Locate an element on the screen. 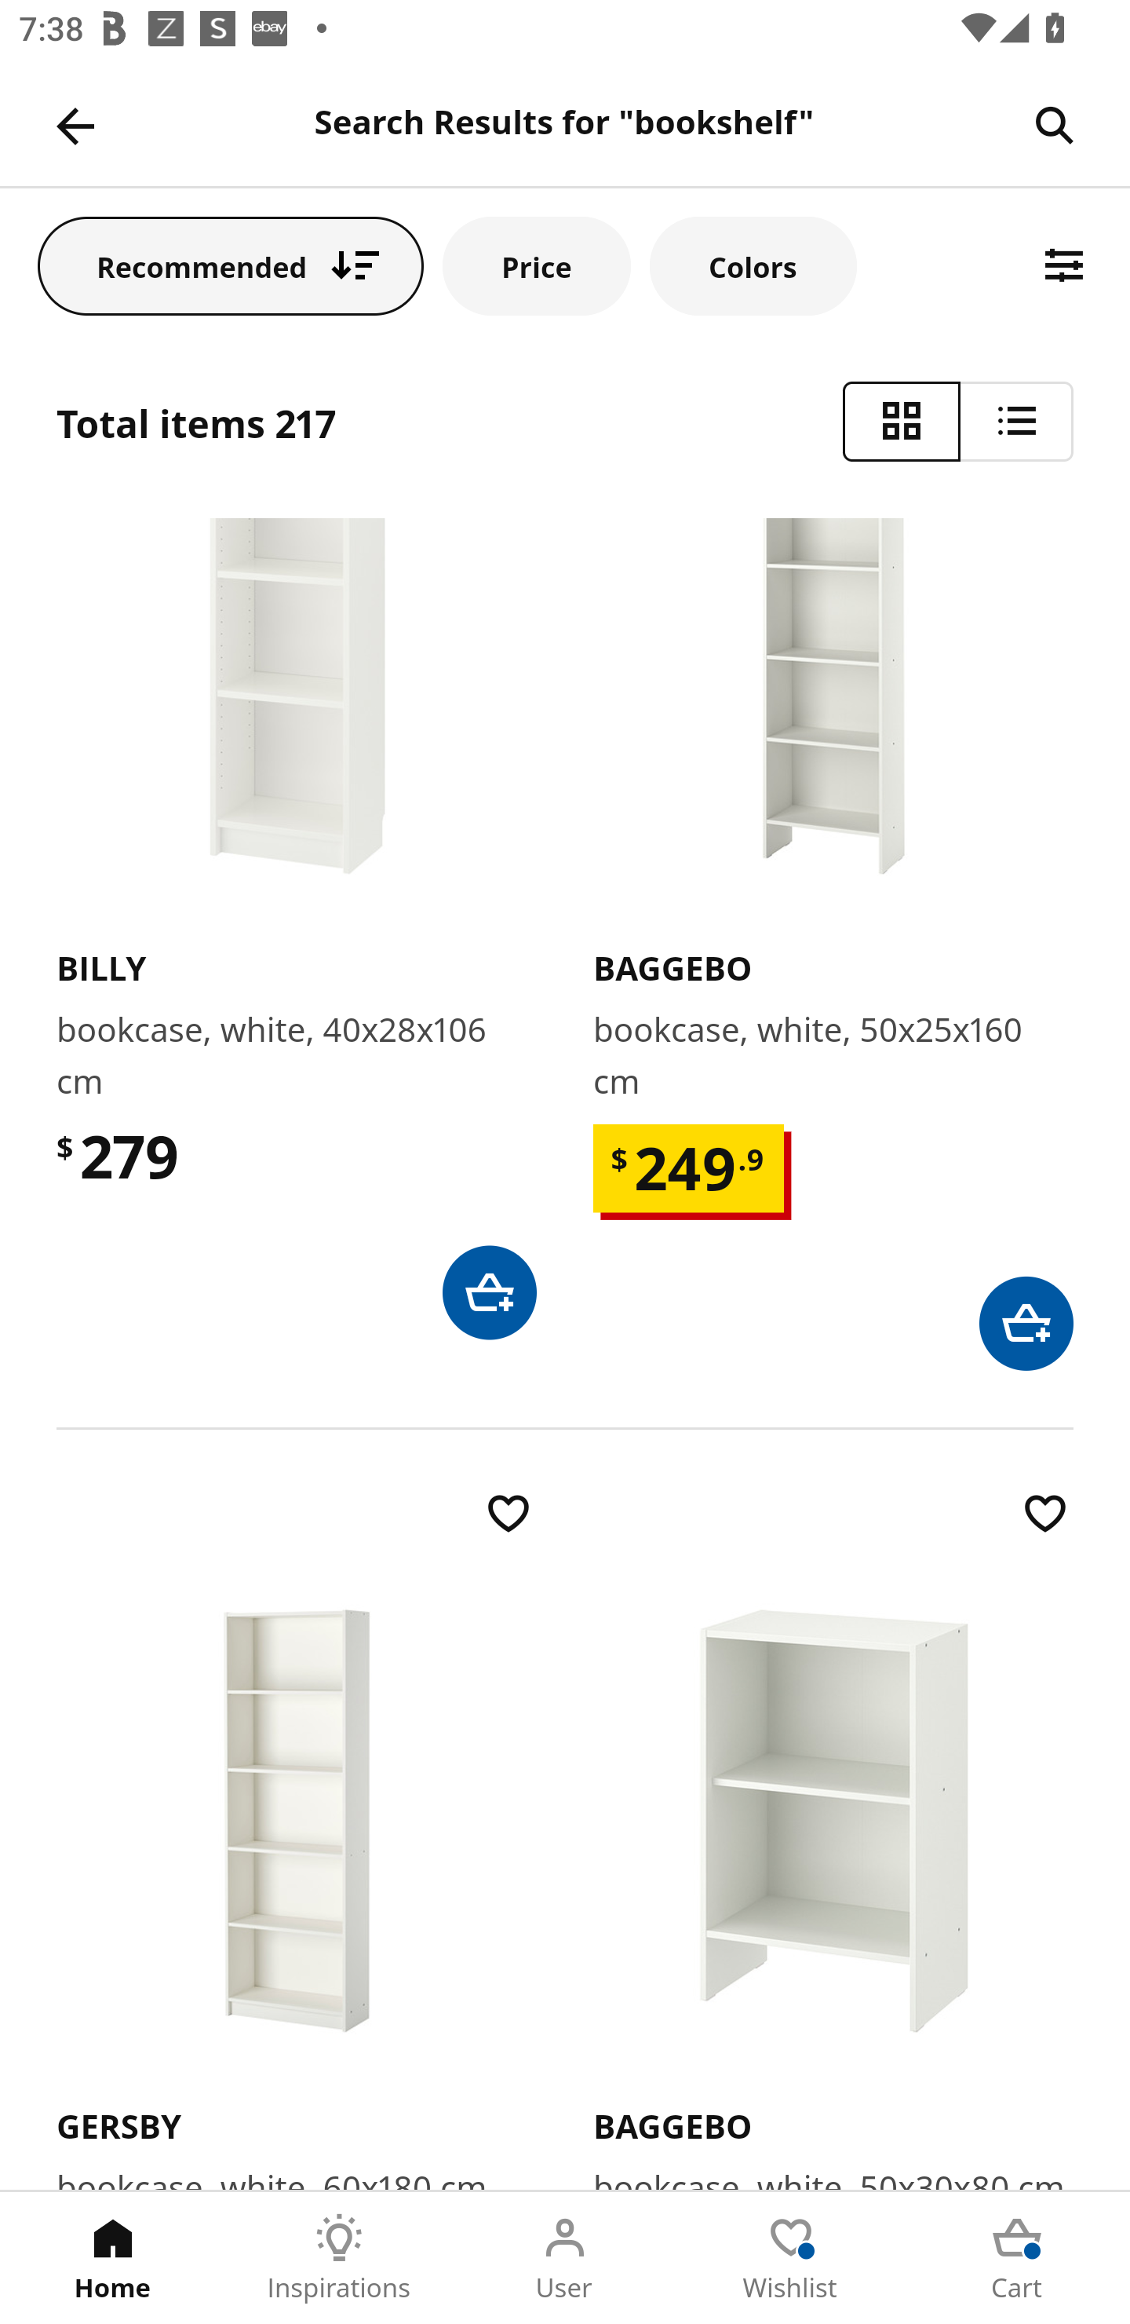 This screenshot has height=2324, width=1130. Colors is located at coordinates (753, 265).